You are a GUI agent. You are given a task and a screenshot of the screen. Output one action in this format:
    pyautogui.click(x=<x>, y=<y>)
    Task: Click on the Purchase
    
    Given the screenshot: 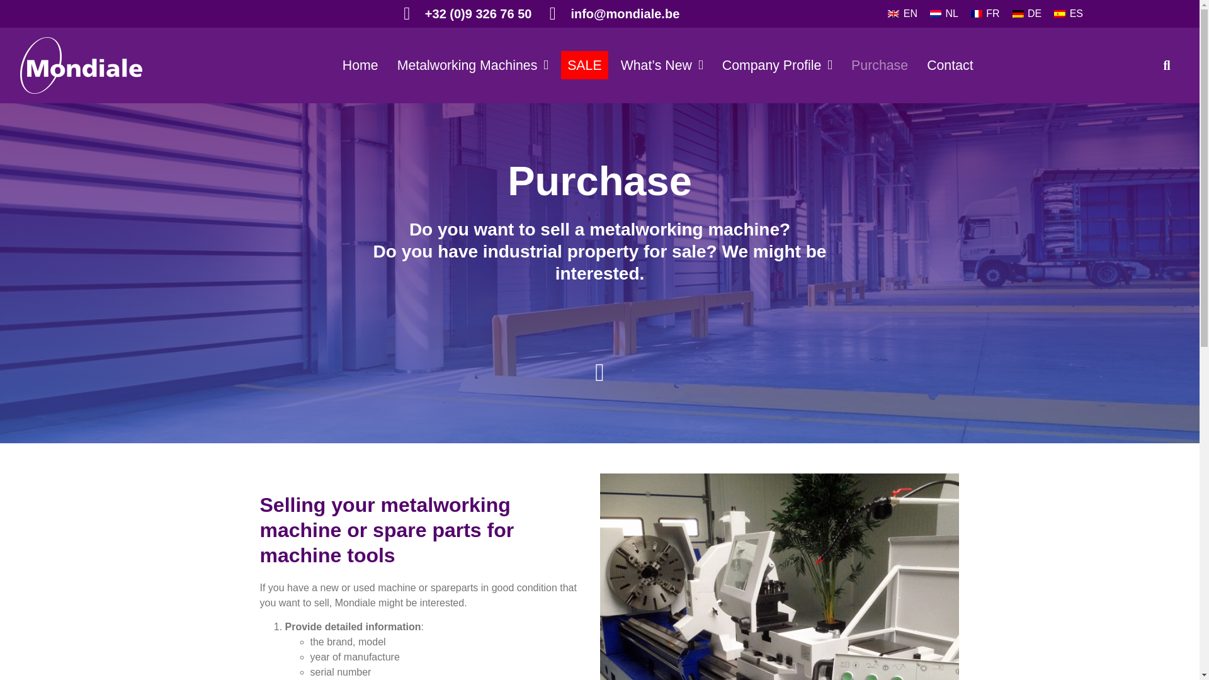 What is the action you would take?
    pyautogui.click(x=879, y=65)
    